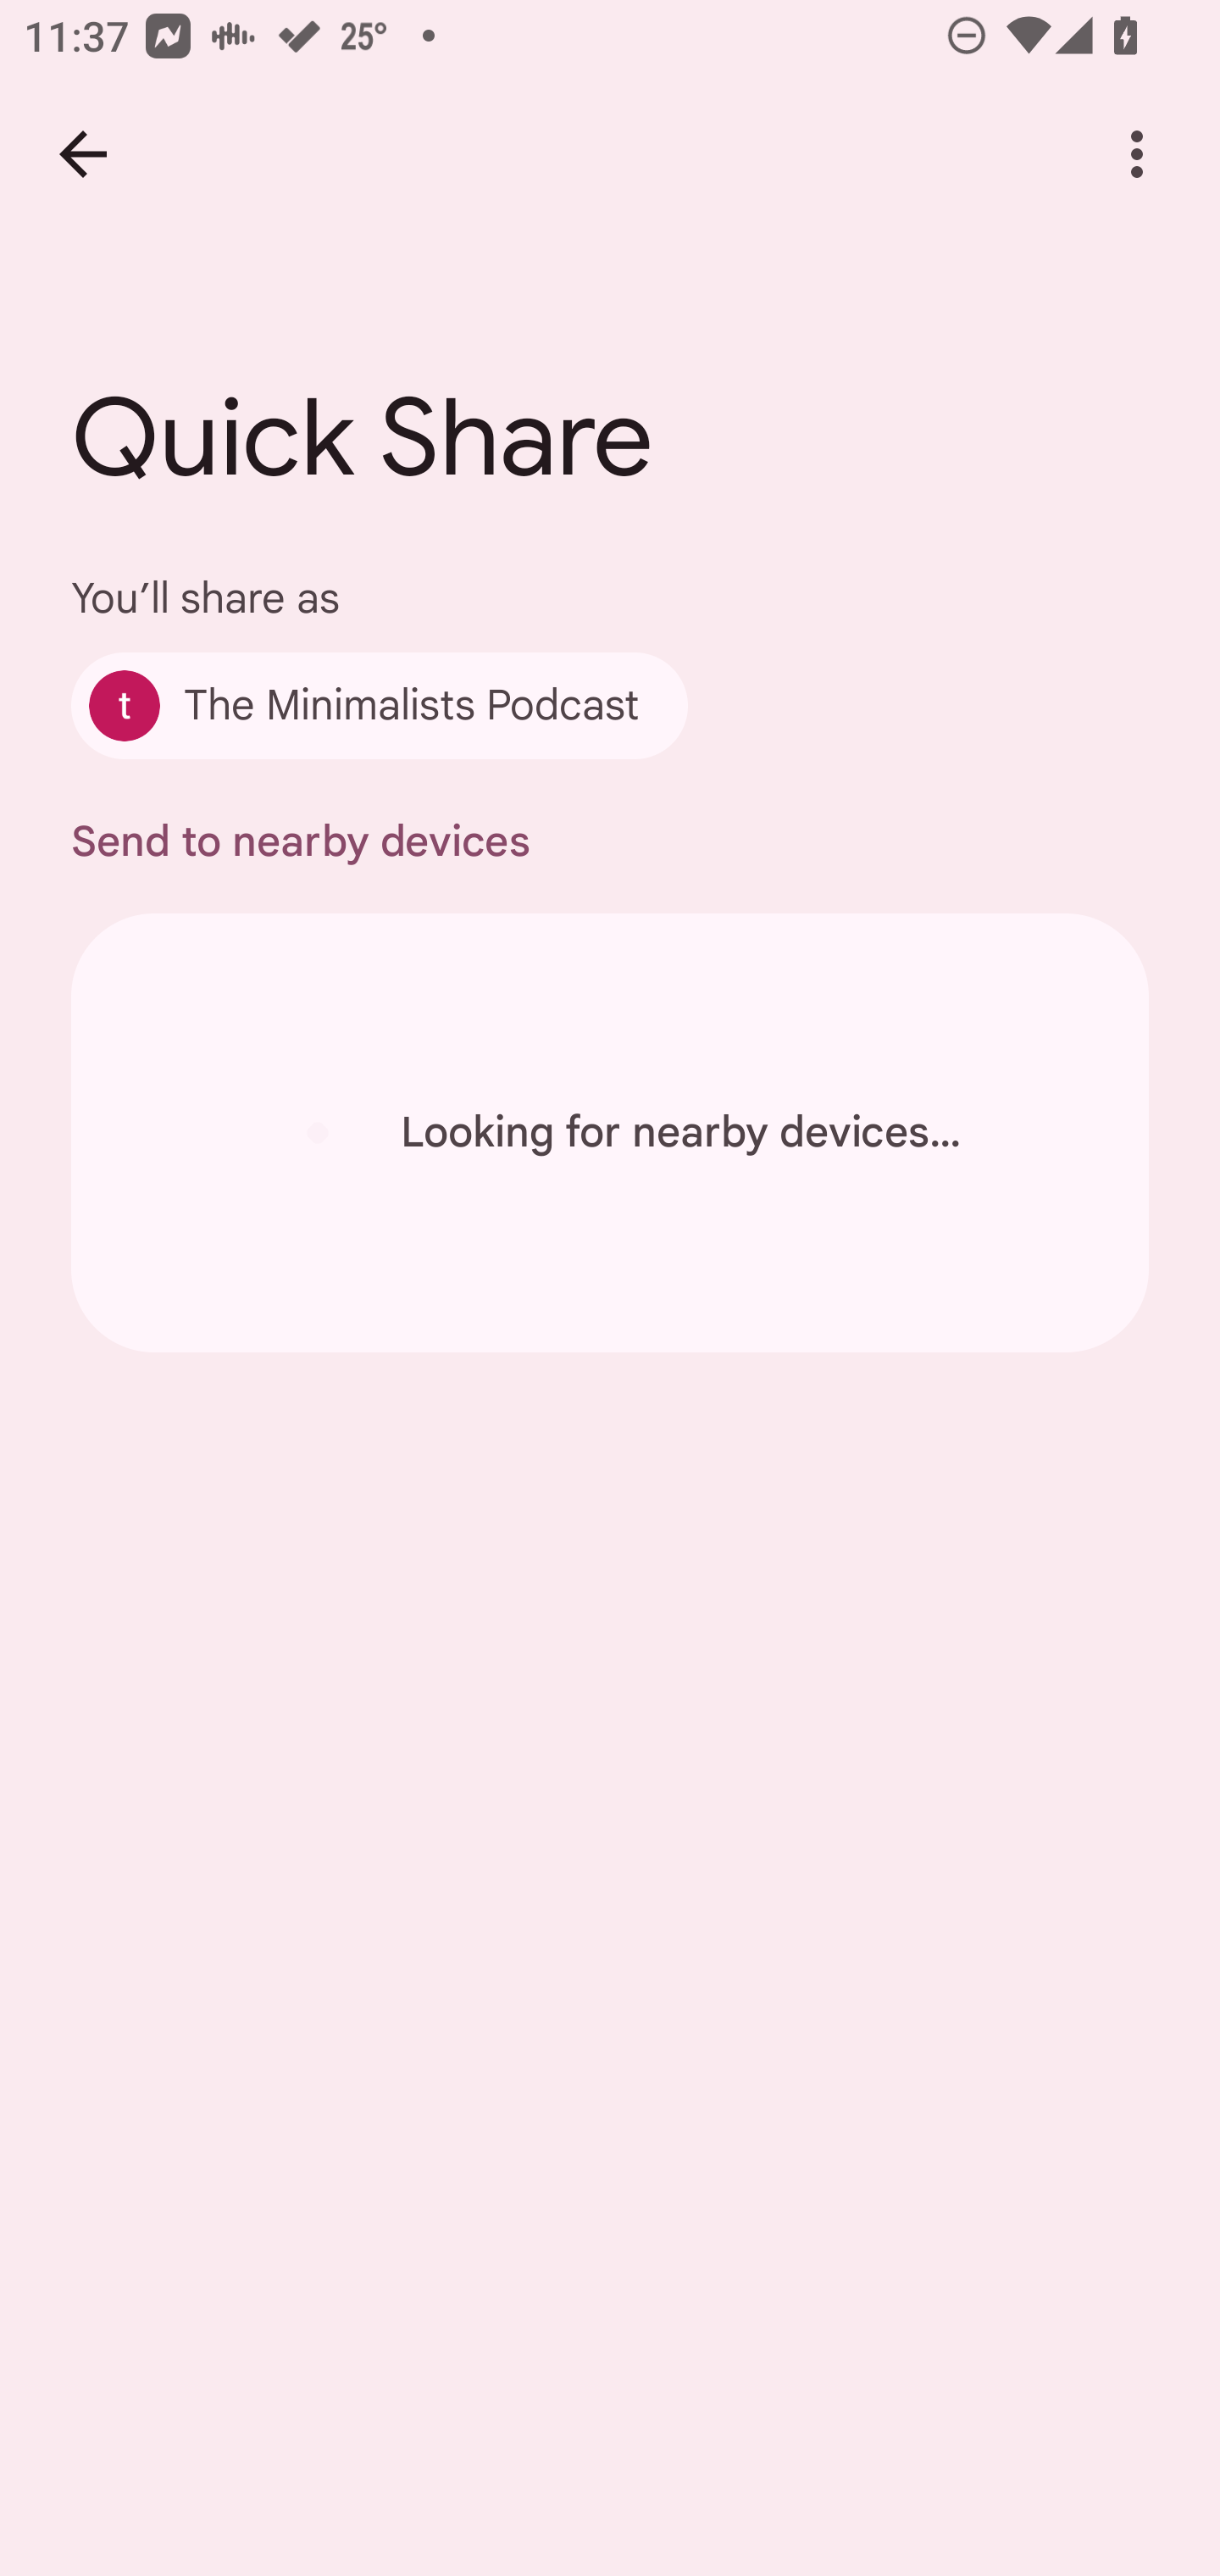 This screenshot has height=2576, width=1220. Describe the element at coordinates (380, 705) in the screenshot. I see `The Minimalists Podcast` at that location.